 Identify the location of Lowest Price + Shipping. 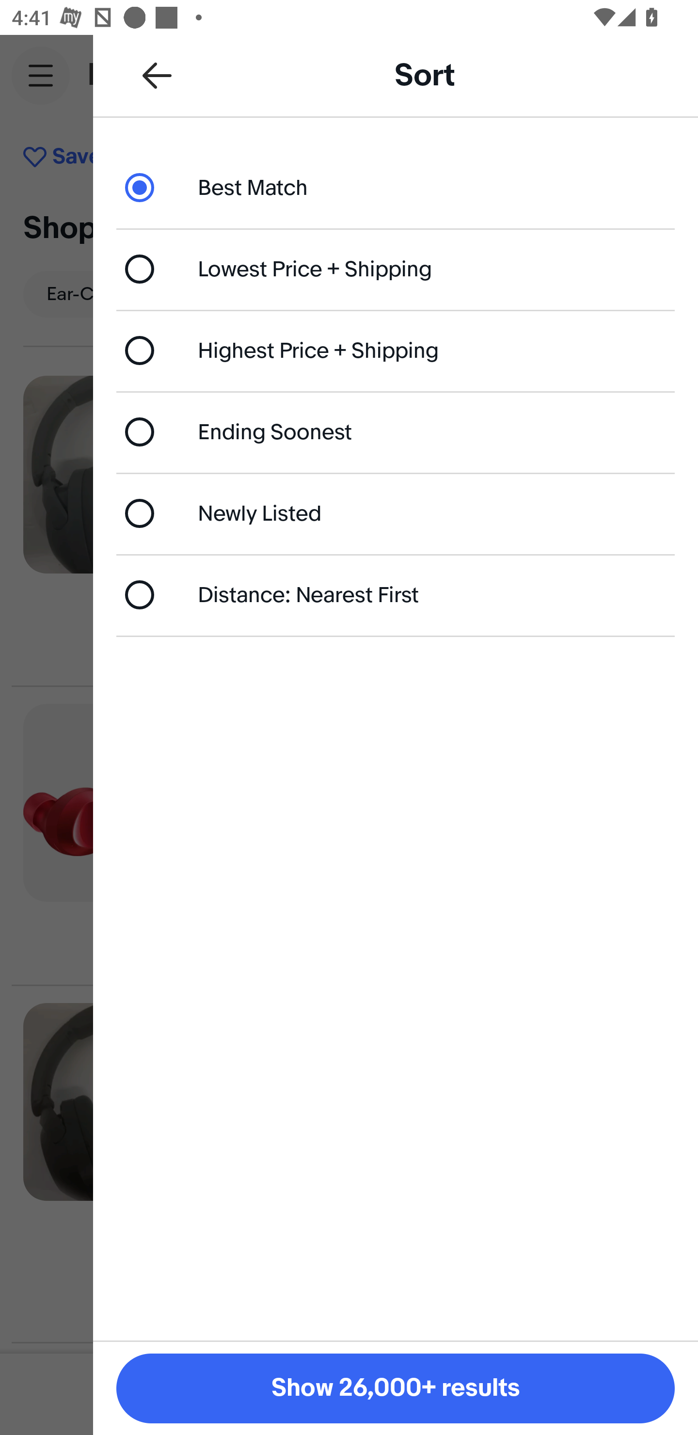
(396, 269).